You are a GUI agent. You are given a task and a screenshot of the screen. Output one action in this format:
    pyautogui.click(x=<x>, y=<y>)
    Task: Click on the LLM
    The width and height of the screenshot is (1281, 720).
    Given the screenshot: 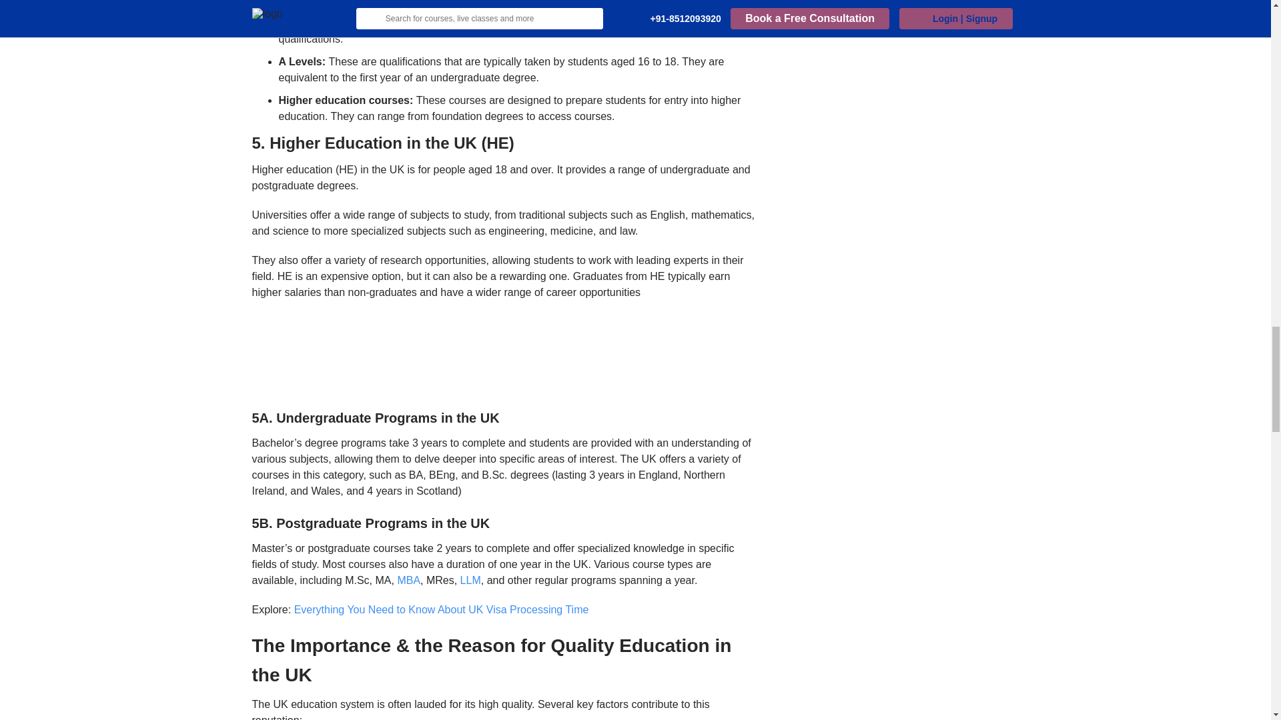 What is the action you would take?
    pyautogui.click(x=470, y=580)
    